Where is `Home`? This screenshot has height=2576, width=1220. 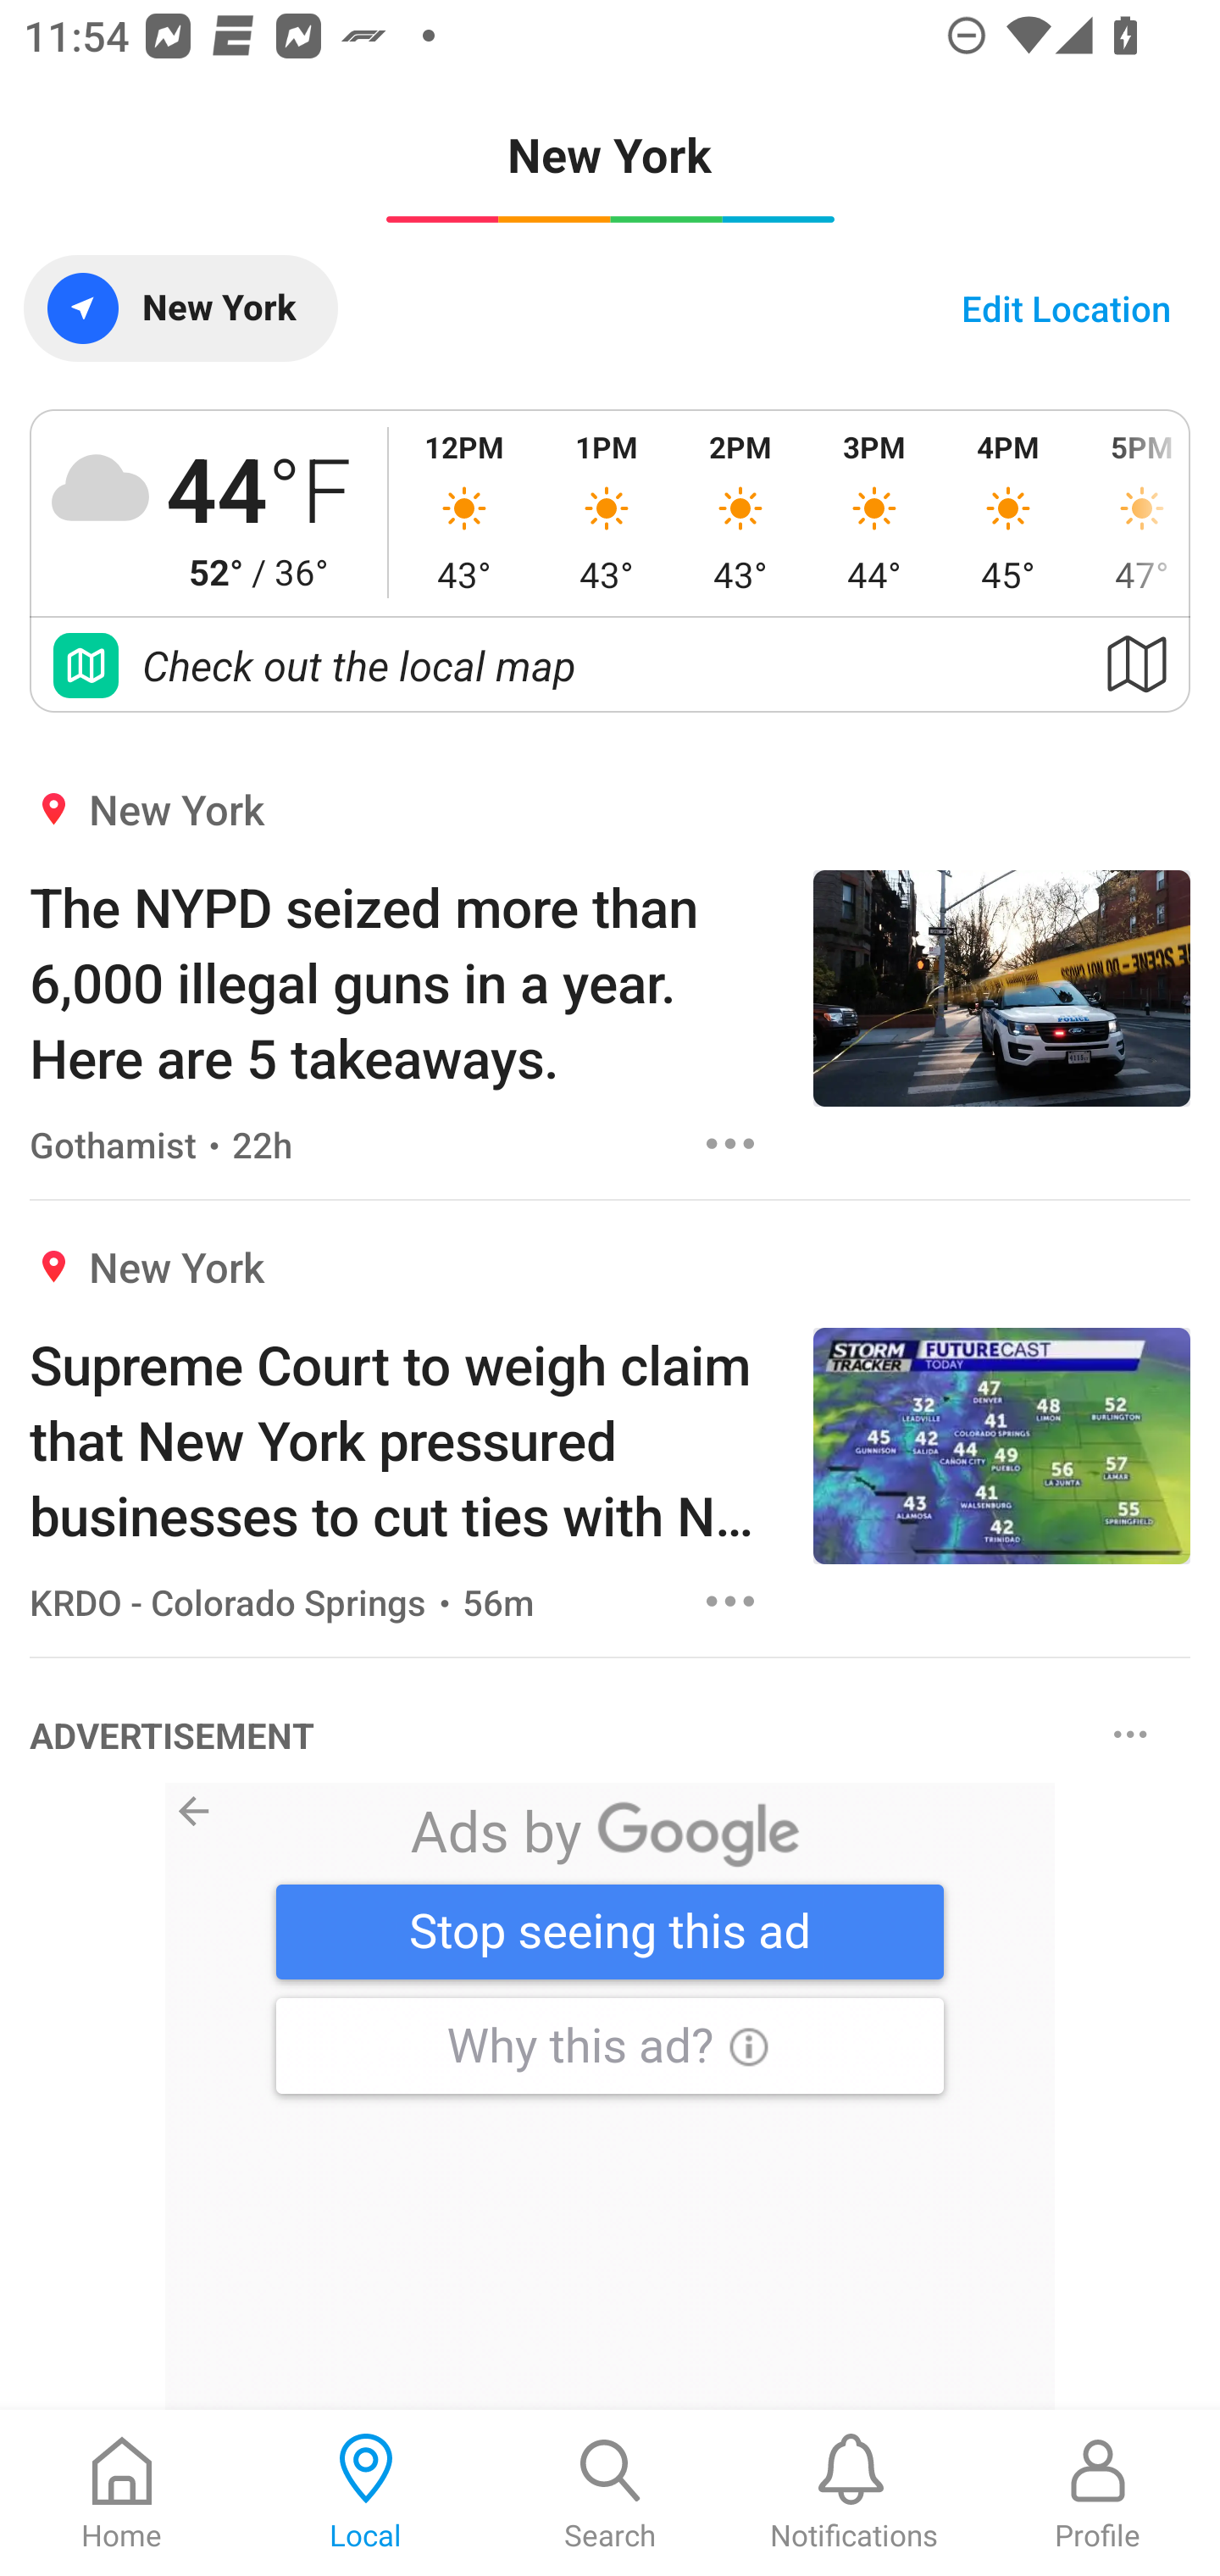 Home is located at coordinates (122, 2493).